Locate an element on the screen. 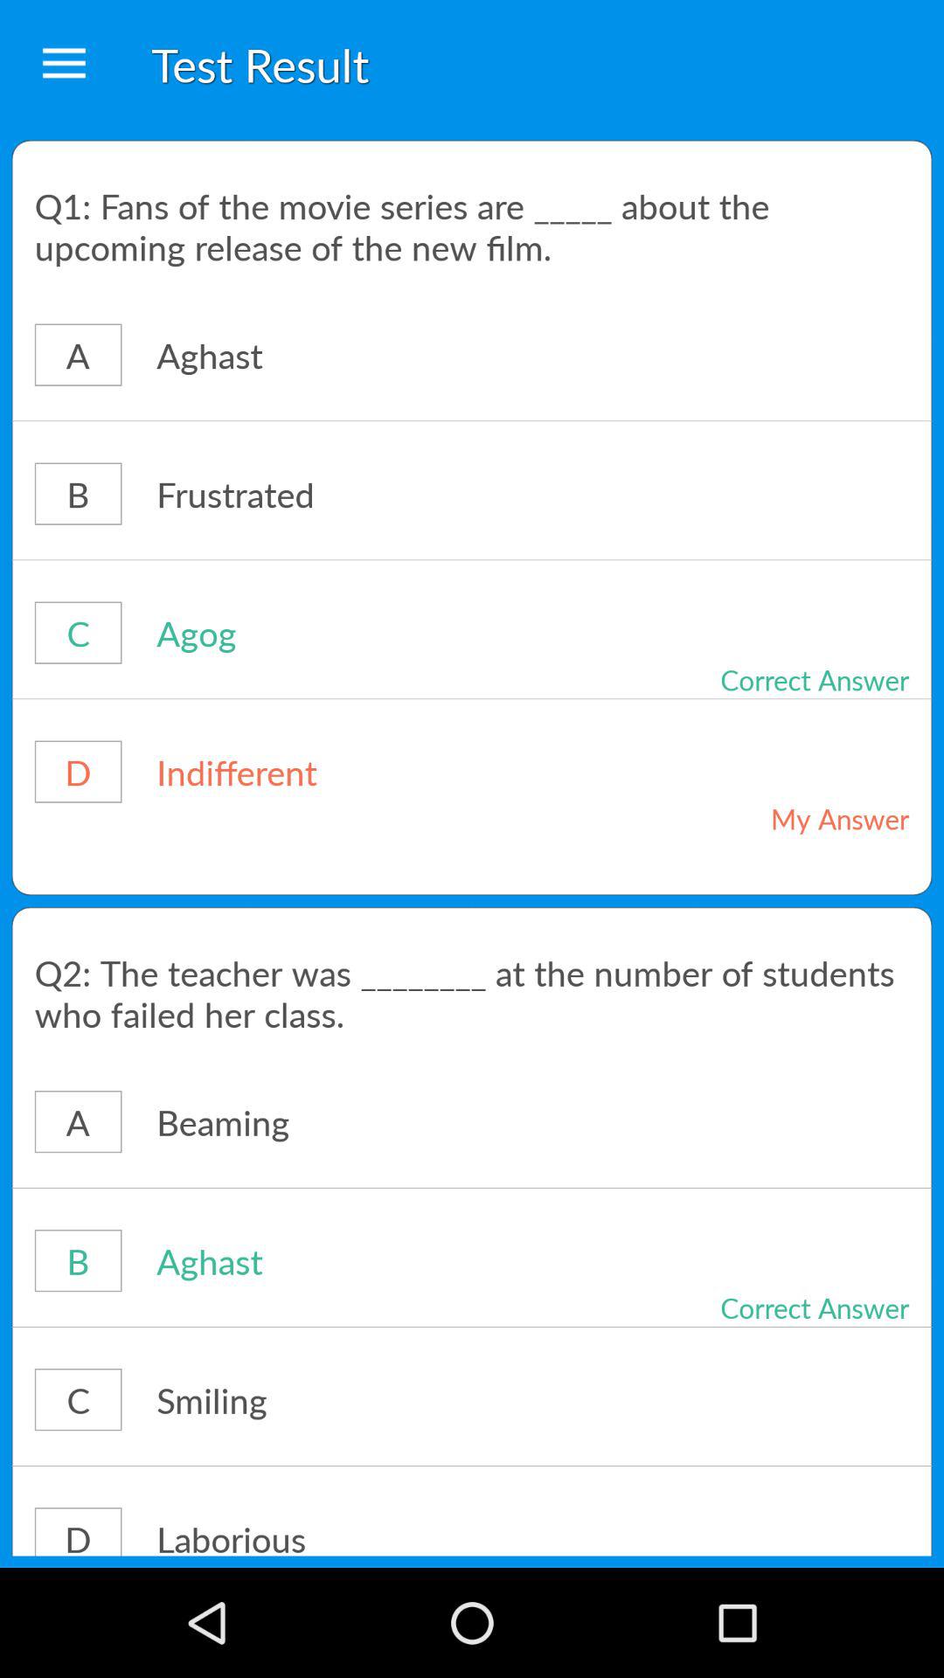 The height and width of the screenshot is (1678, 944). click icon above the c icon is located at coordinates (472, 559).